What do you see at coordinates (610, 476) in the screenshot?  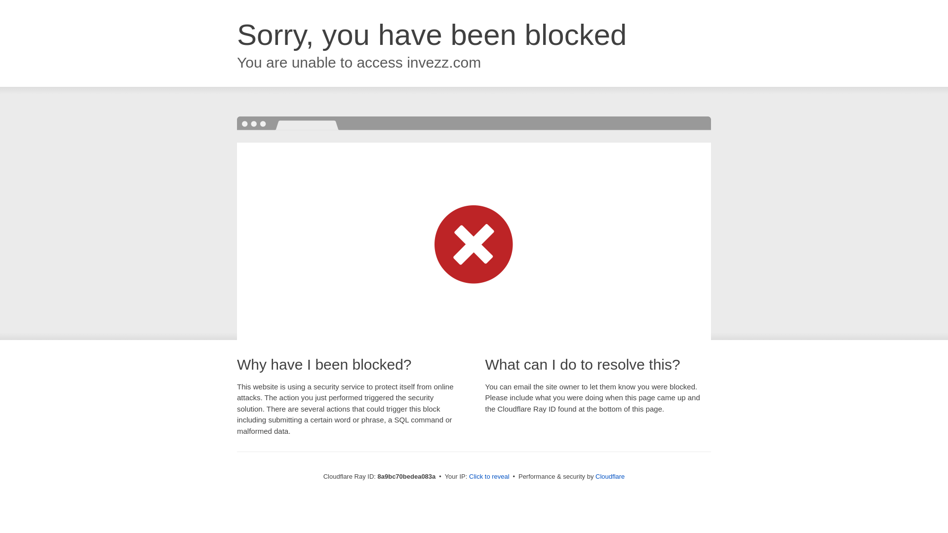 I see `Cloudflare` at bounding box center [610, 476].